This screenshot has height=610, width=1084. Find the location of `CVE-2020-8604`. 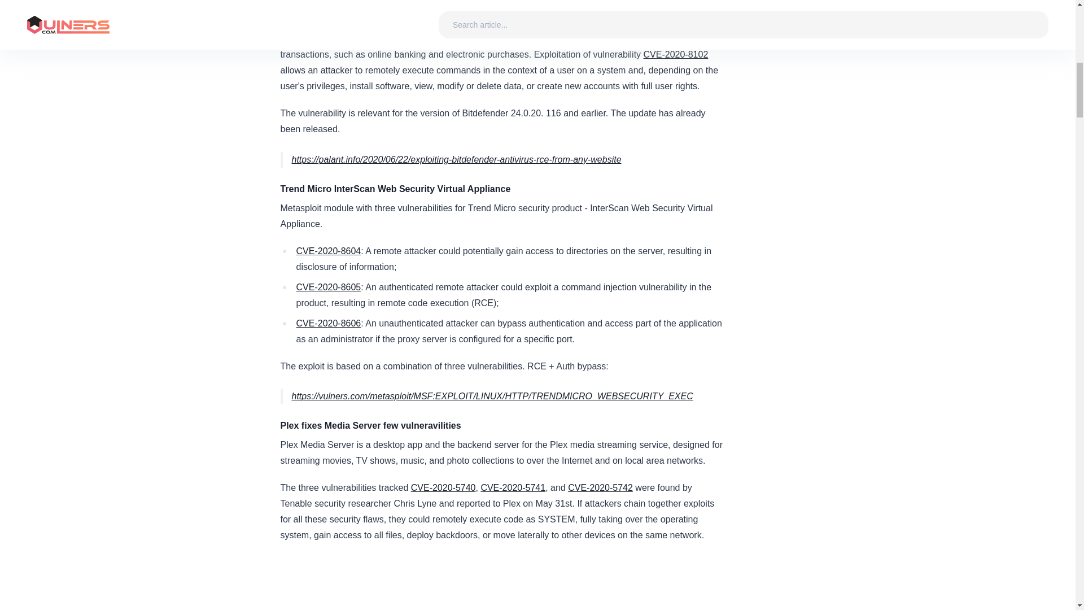

CVE-2020-8604 is located at coordinates (329, 251).